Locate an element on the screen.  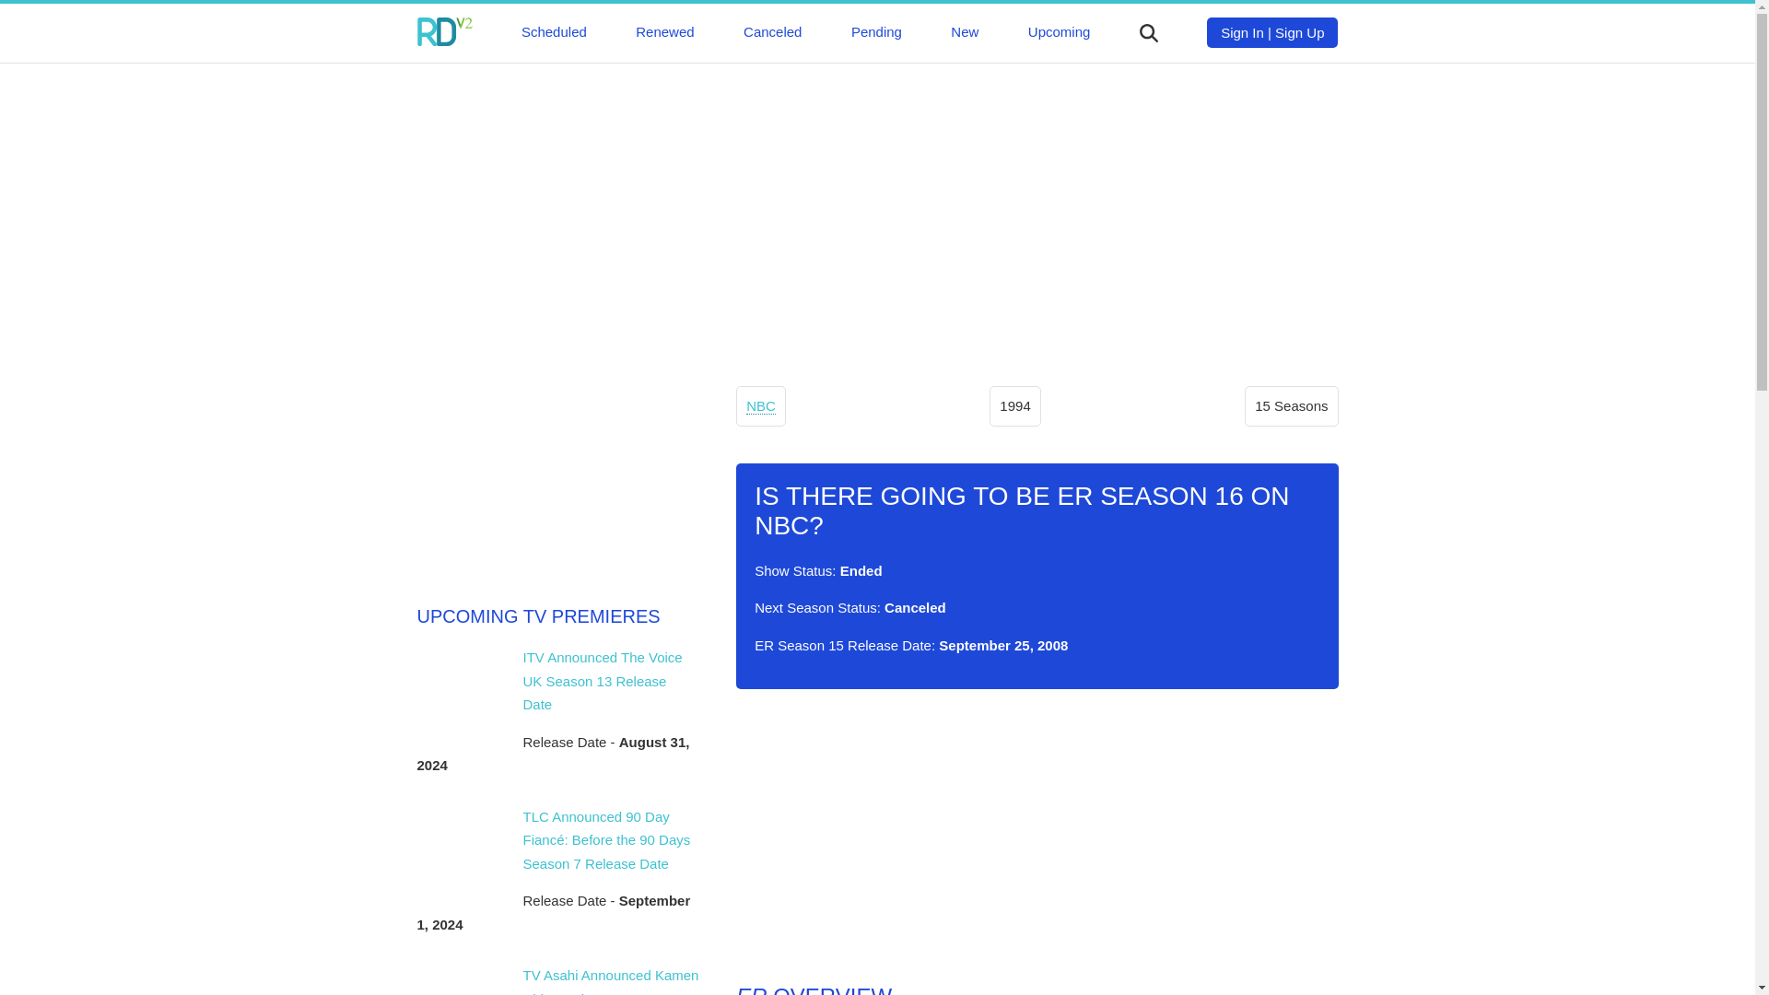
Sign Up is located at coordinates (1299, 33).